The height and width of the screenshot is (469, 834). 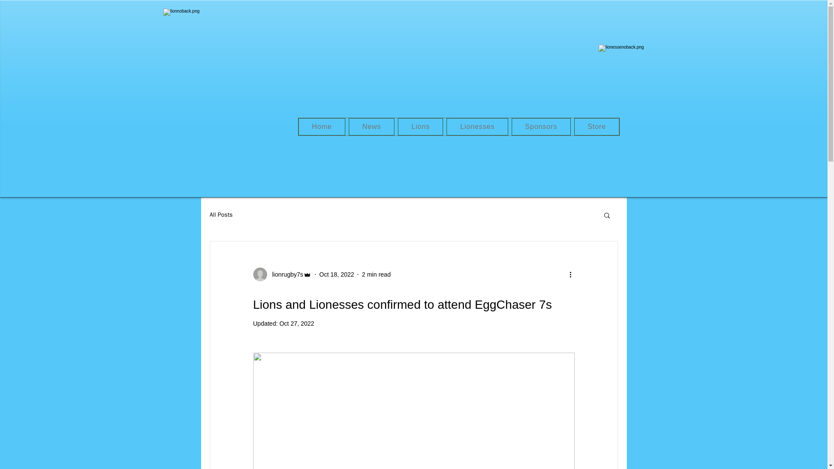 What do you see at coordinates (281, 274) in the screenshot?
I see `lionrugby7s` at bounding box center [281, 274].